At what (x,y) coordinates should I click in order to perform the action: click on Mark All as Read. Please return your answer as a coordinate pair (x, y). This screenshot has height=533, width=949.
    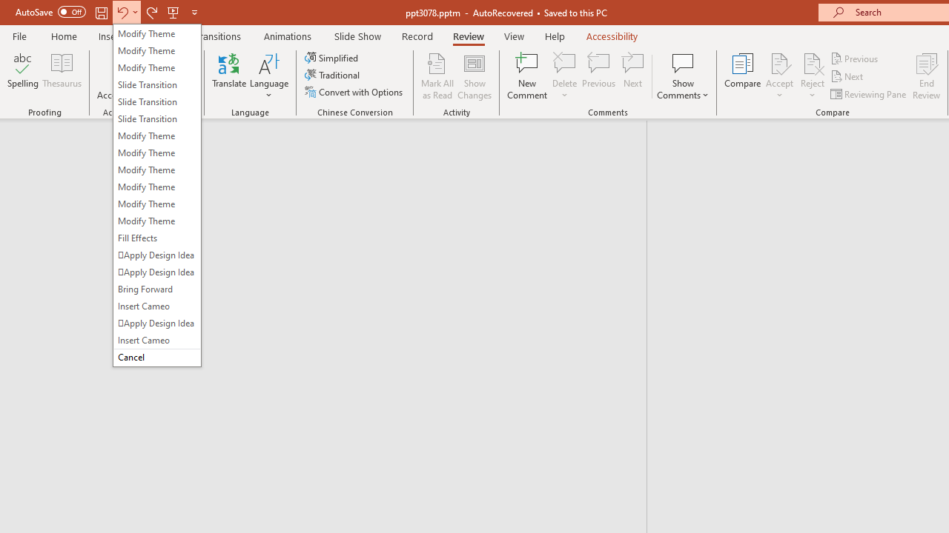
    Looking at the image, I should click on (437, 76).